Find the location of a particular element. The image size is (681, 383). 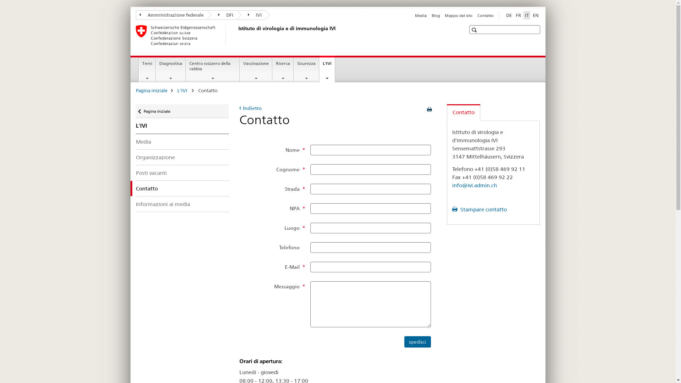

Istituto di virologia e di immunologia IVI is located at coordinates (237, 35).